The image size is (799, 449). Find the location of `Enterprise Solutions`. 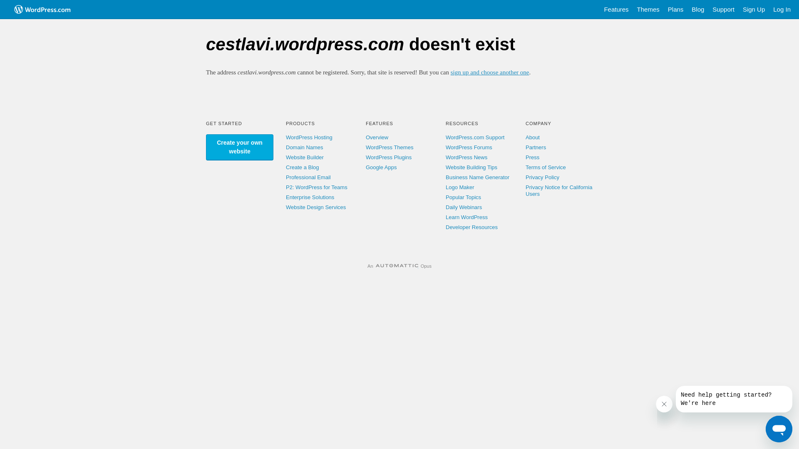

Enterprise Solutions is located at coordinates (310, 197).